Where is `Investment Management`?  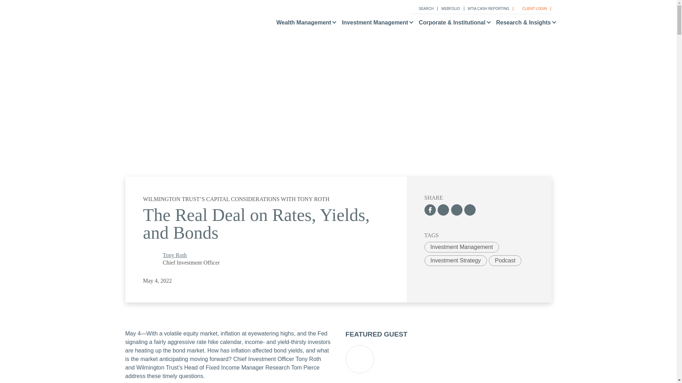 Investment Management is located at coordinates (374, 24).